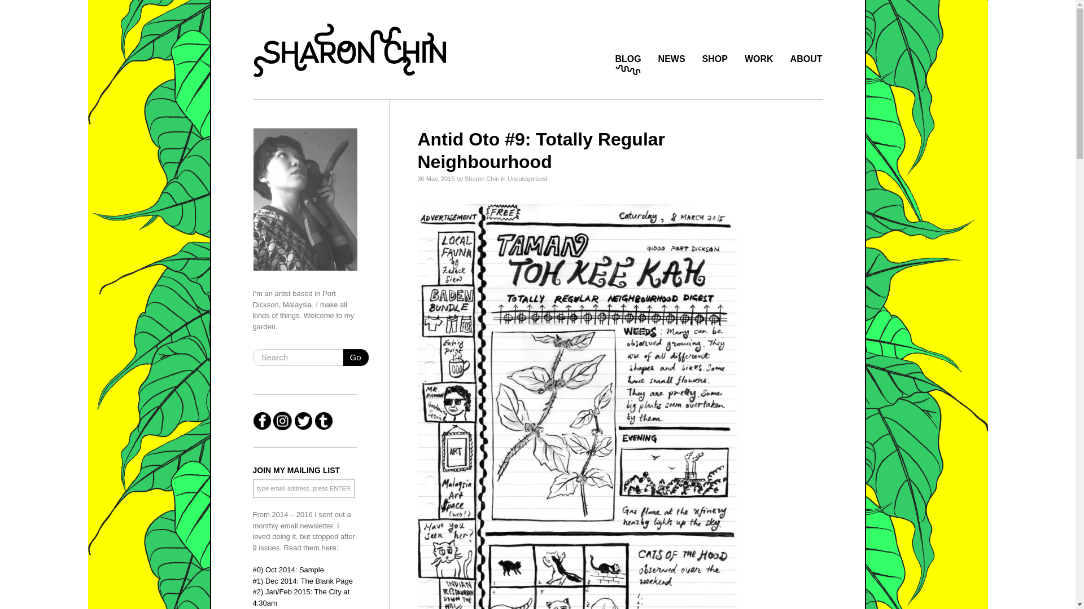  Describe the element at coordinates (715, 60) in the screenshot. I see `SHOP` at that location.